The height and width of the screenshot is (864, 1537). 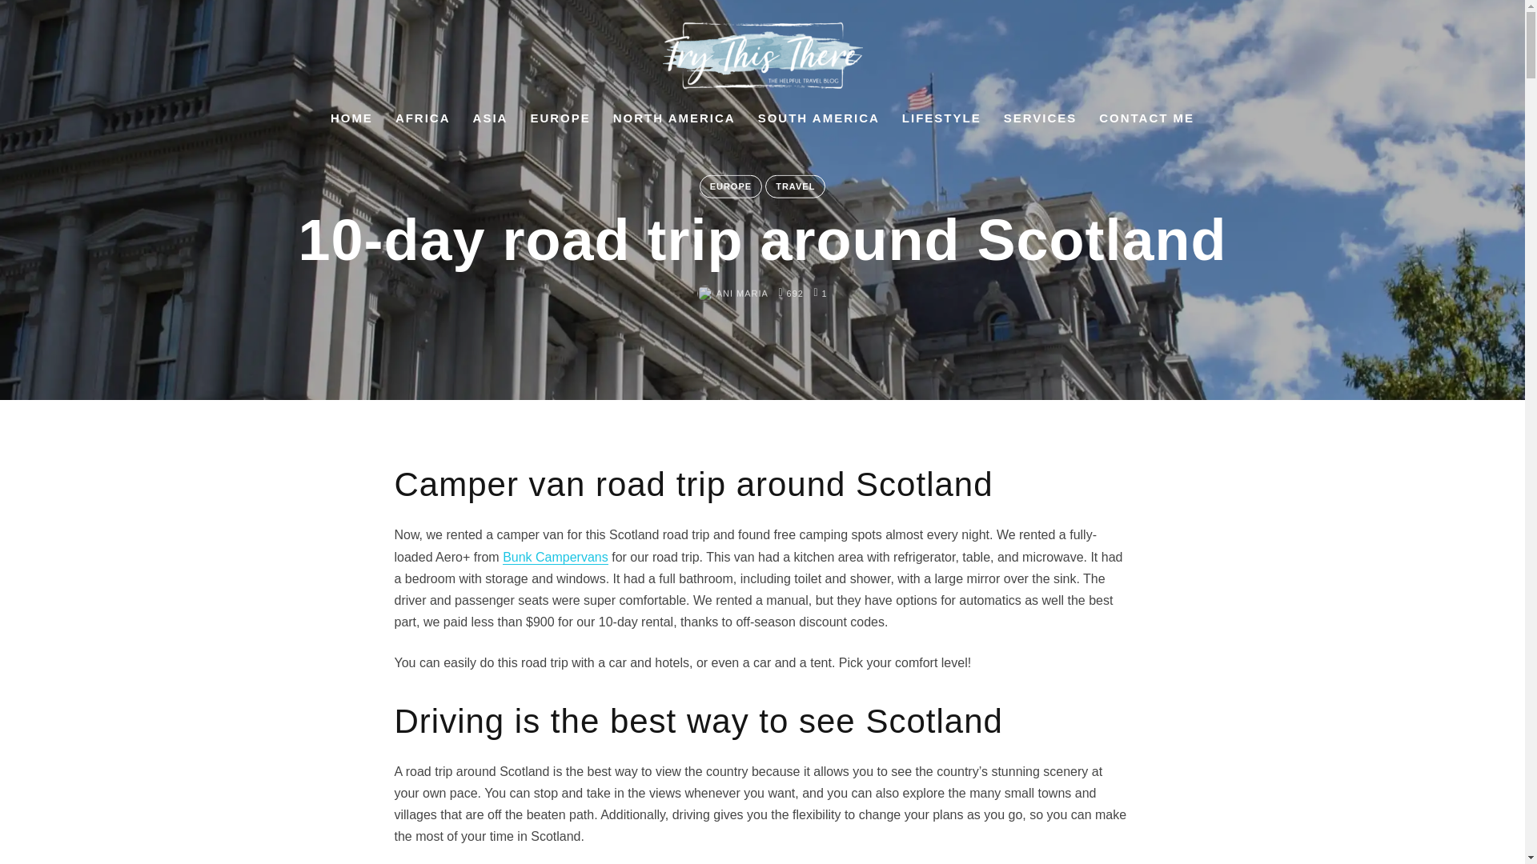 I want to click on HOME, so click(x=351, y=123).